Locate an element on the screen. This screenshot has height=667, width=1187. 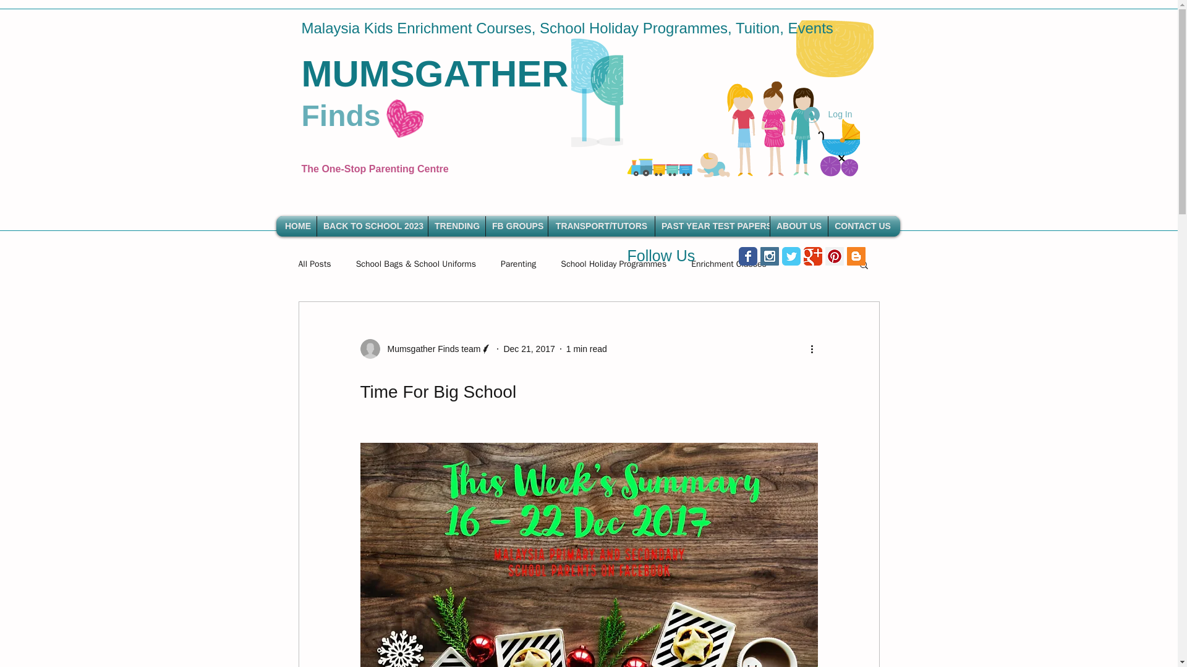
Mumsgather Finds team is located at coordinates (430, 348).